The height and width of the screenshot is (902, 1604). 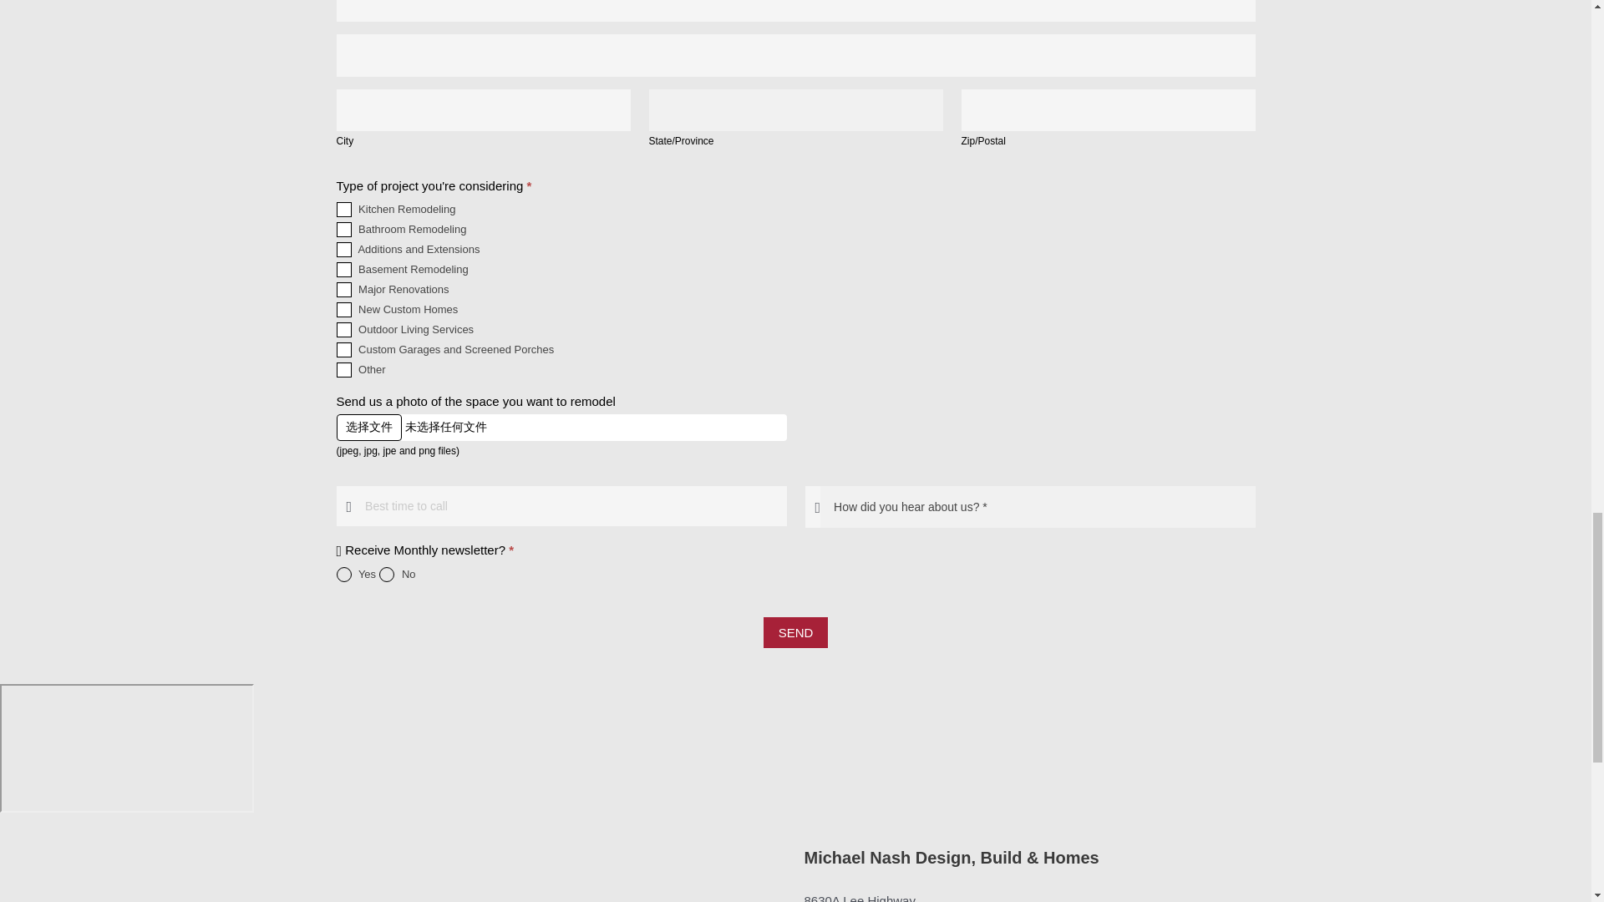 What do you see at coordinates (343, 269) in the screenshot?
I see `Basement Remodeling` at bounding box center [343, 269].